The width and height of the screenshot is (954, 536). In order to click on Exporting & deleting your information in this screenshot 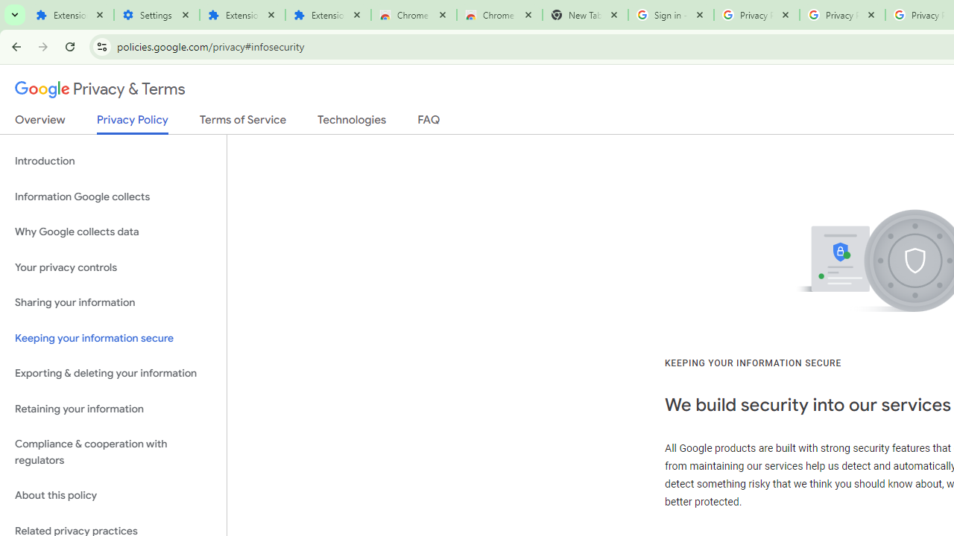, I will do `click(113, 374)`.